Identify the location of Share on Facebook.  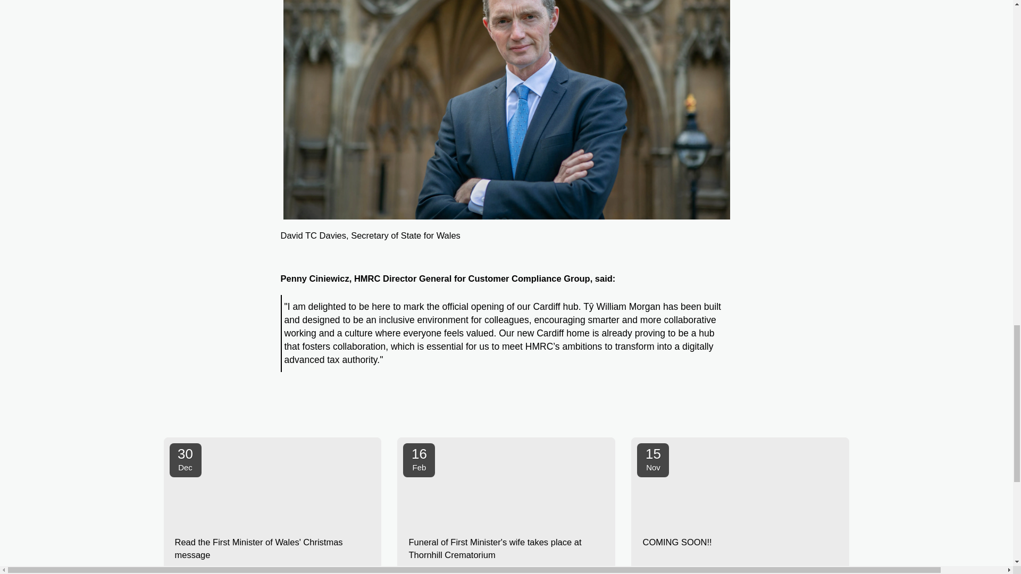
(663, 412).